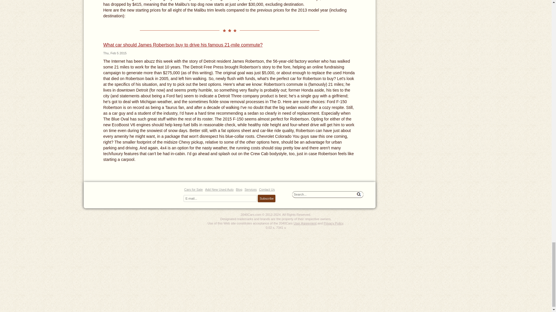 The height and width of the screenshot is (312, 556). I want to click on Cars, so click(134, 194).